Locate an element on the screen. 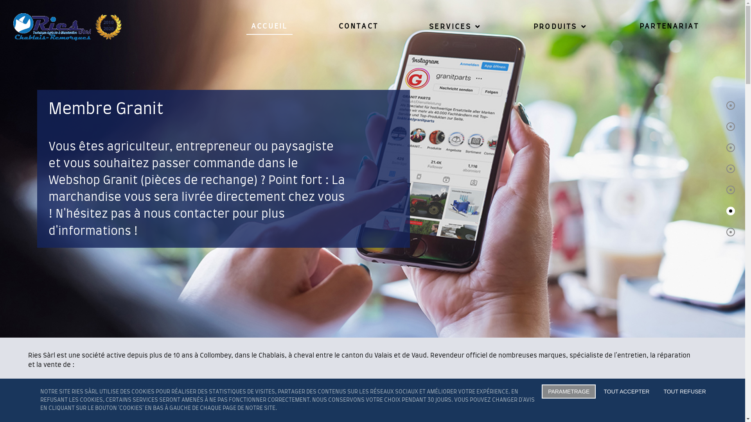 This screenshot has height=422, width=751. clarity is located at coordinates (93, 27).